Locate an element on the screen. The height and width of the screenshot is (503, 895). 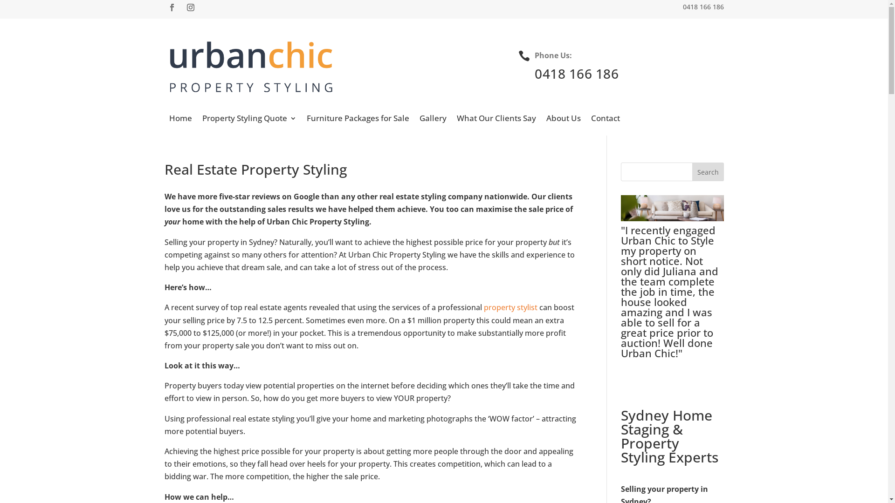
Furniture Packages for Sale is located at coordinates (358, 120).